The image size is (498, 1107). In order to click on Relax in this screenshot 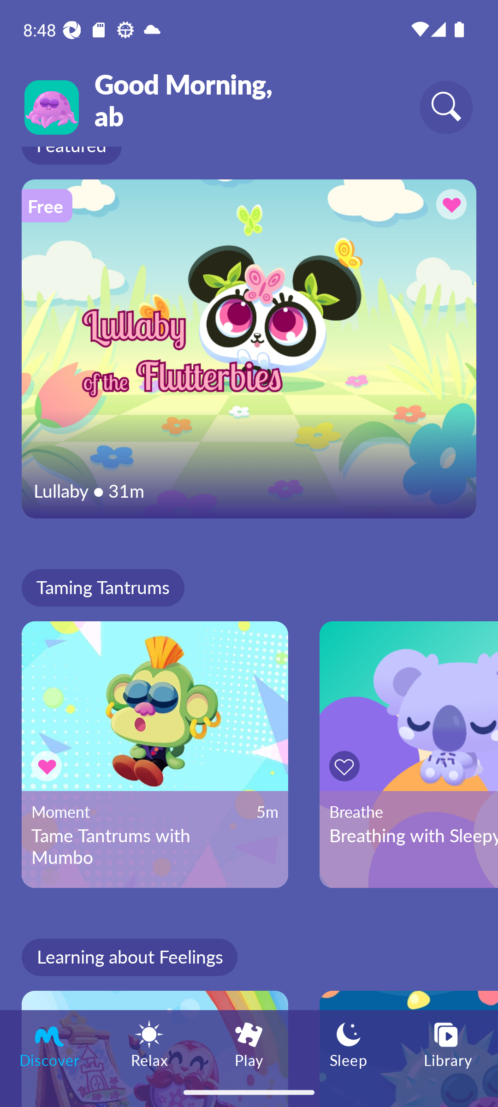, I will do `click(149, 1043)`.